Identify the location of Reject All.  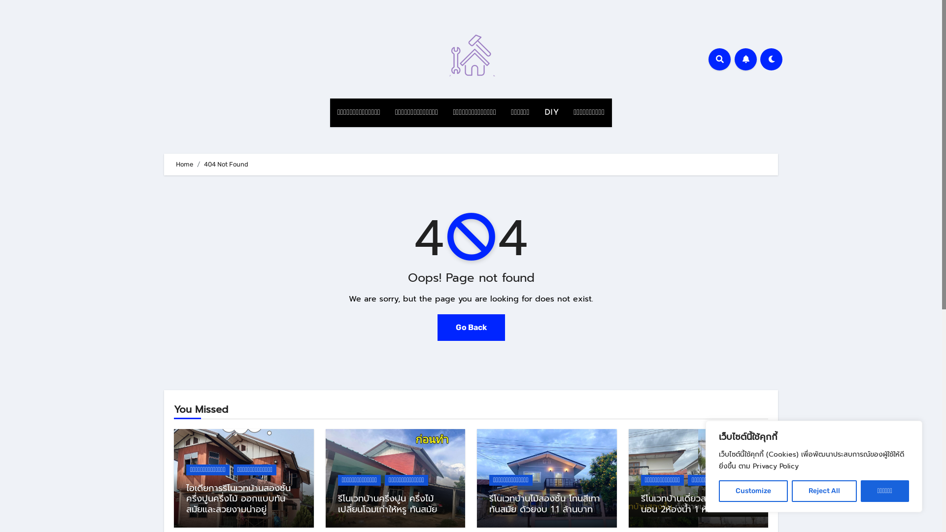
(824, 491).